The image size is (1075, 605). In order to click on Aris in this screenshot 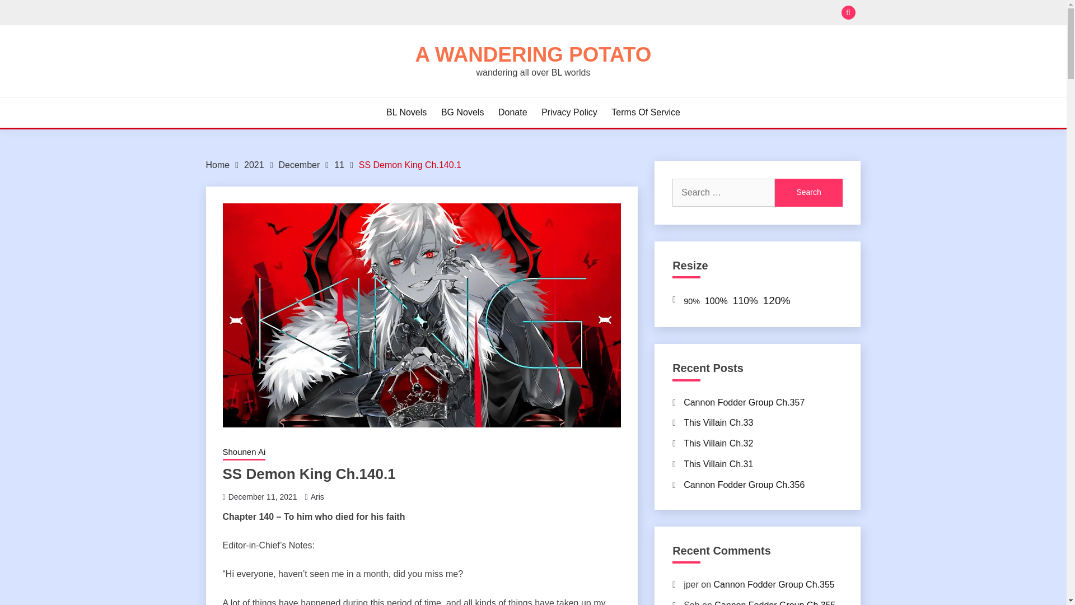, I will do `click(317, 497)`.